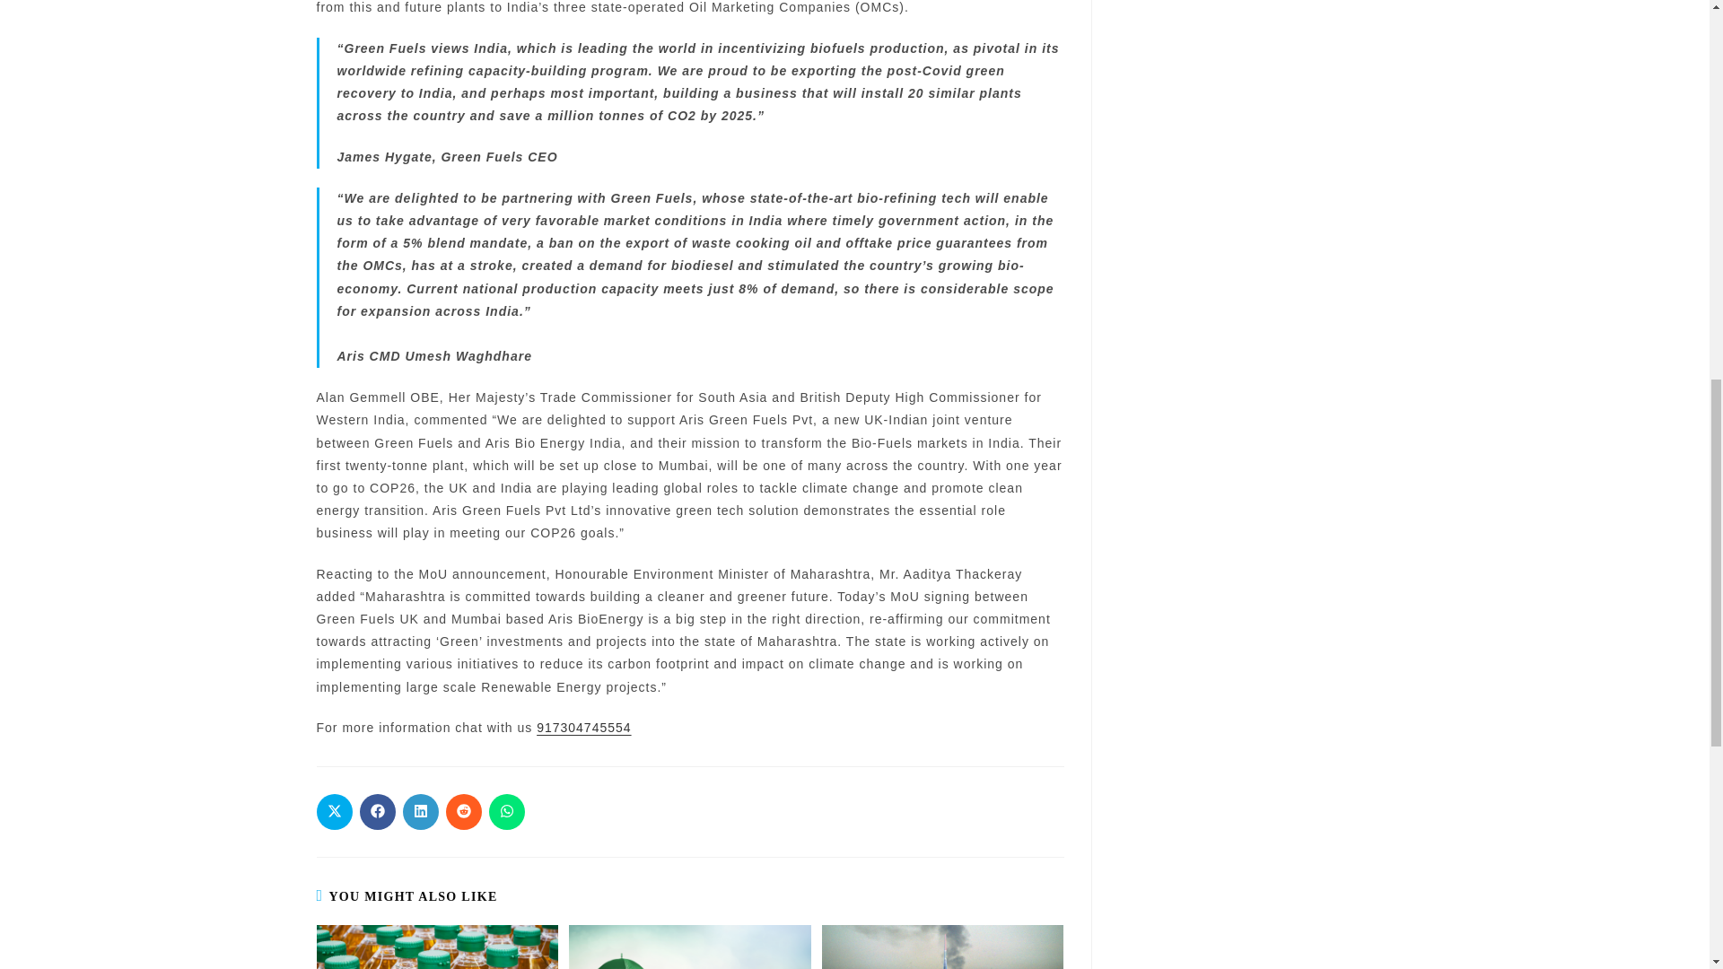  What do you see at coordinates (583, 727) in the screenshot?
I see `917304745554` at bounding box center [583, 727].